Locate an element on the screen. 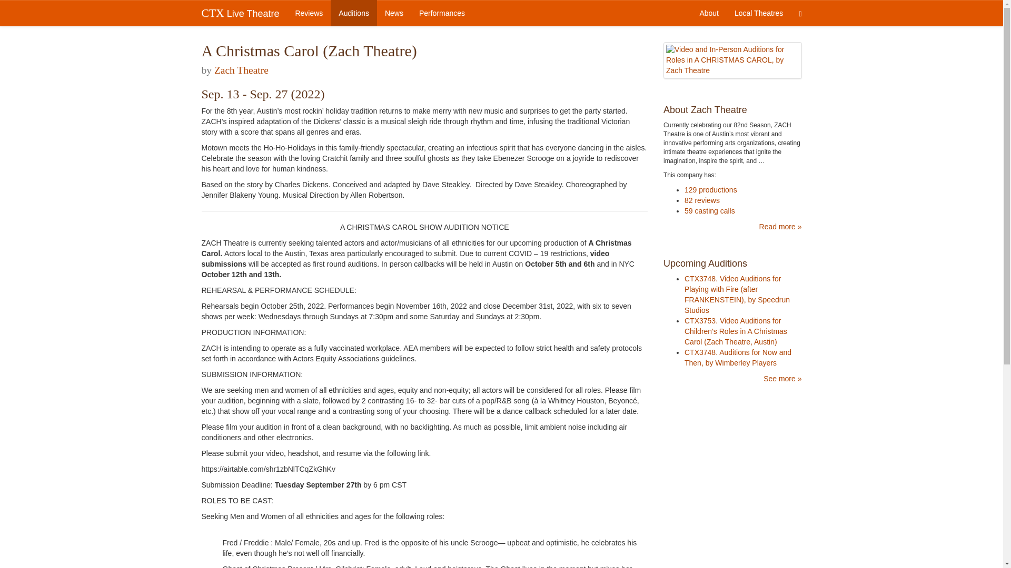  Reviews is located at coordinates (309, 13).